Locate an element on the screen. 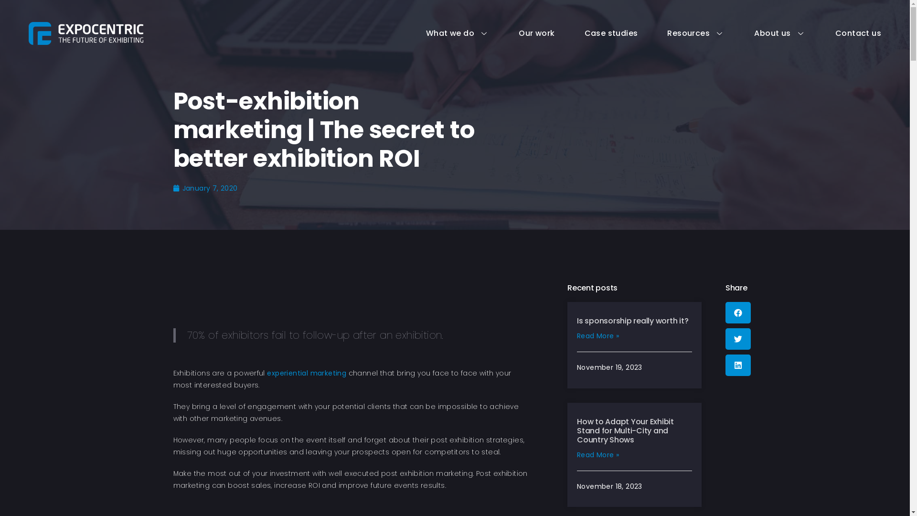  Our work is located at coordinates (522, 33).